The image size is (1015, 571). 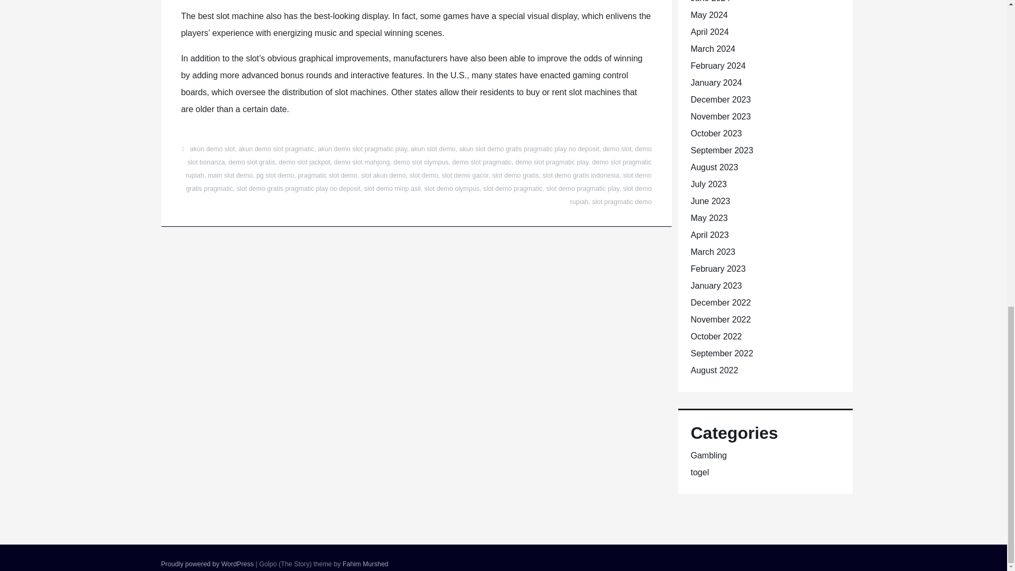 What do you see at coordinates (419, 182) in the screenshot?
I see `slot demo gratis pragmatic` at bounding box center [419, 182].